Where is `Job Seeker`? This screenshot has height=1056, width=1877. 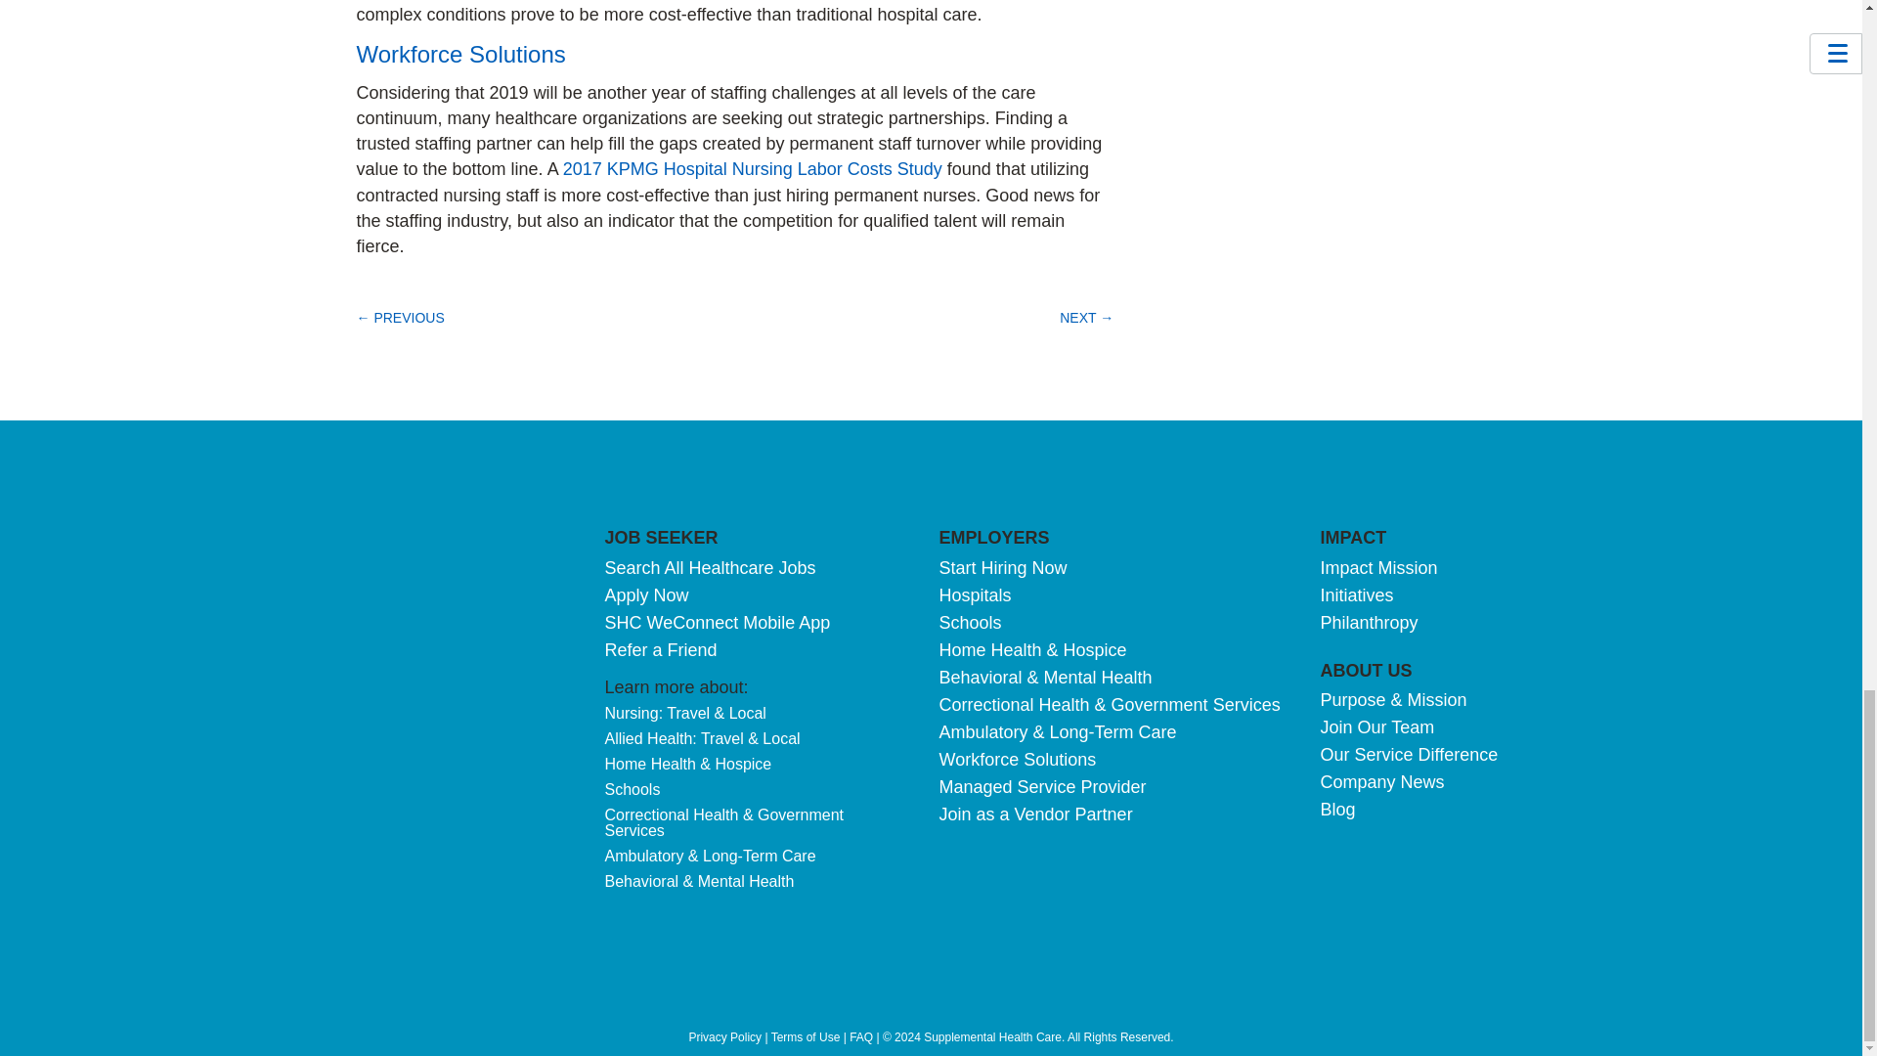 Job Seeker is located at coordinates (661, 538).